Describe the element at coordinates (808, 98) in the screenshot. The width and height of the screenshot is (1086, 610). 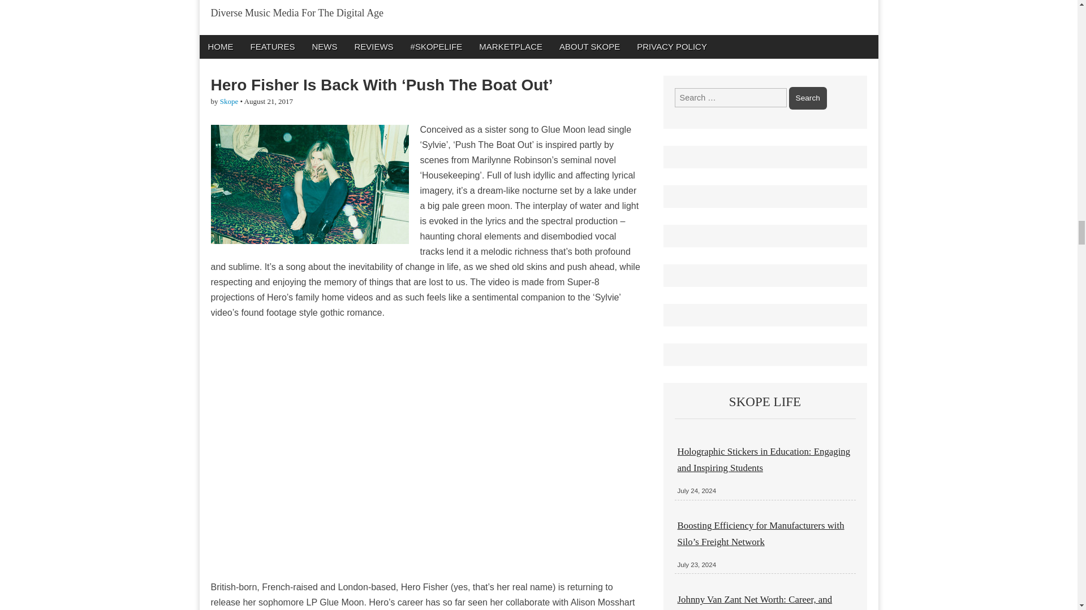
I see `Search` at that location.